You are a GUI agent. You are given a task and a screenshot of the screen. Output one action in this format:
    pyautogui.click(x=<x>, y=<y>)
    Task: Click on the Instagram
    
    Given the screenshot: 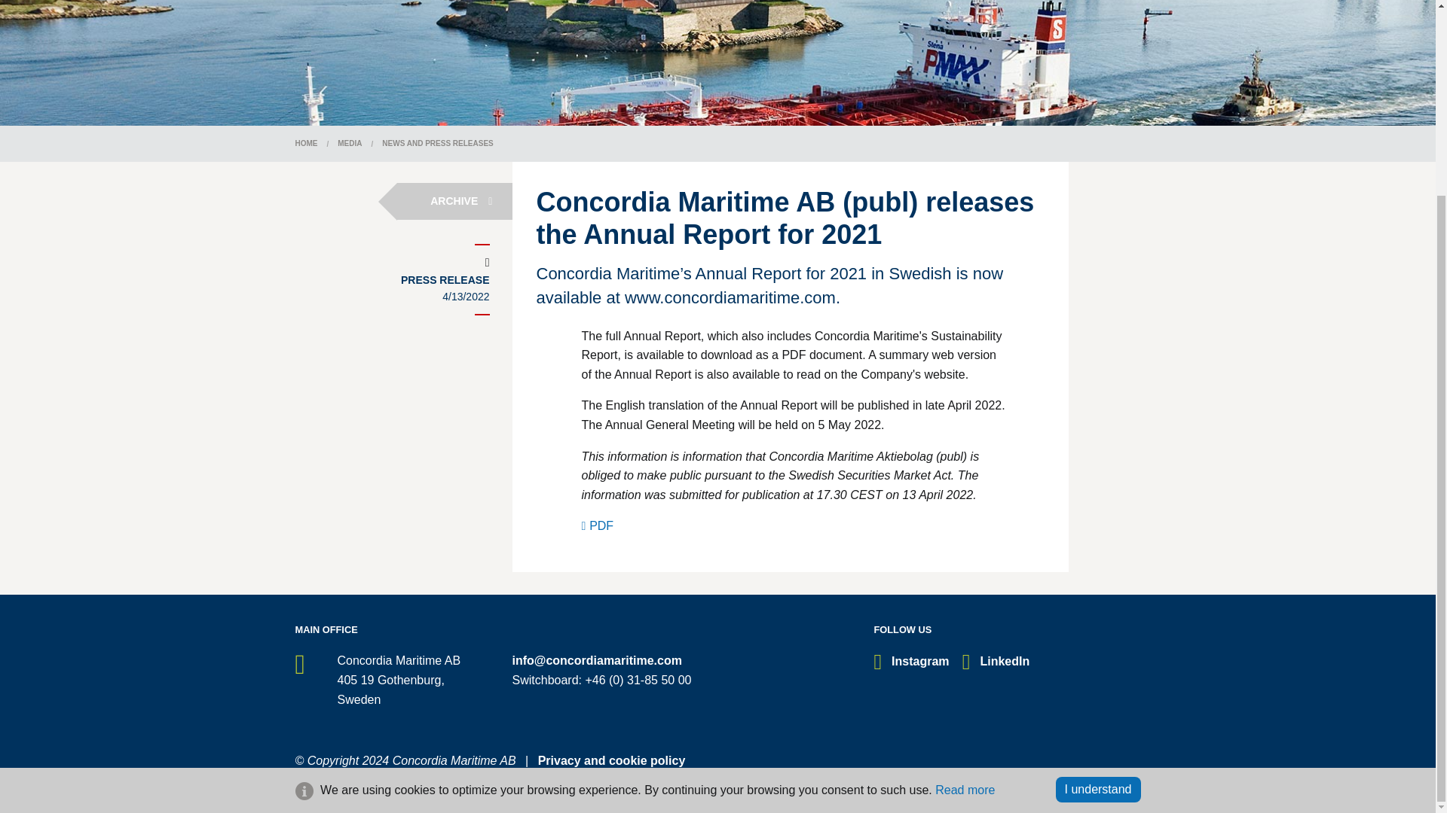 What is the action you would take?
    pyautogui.click(x=911, y=661)
    